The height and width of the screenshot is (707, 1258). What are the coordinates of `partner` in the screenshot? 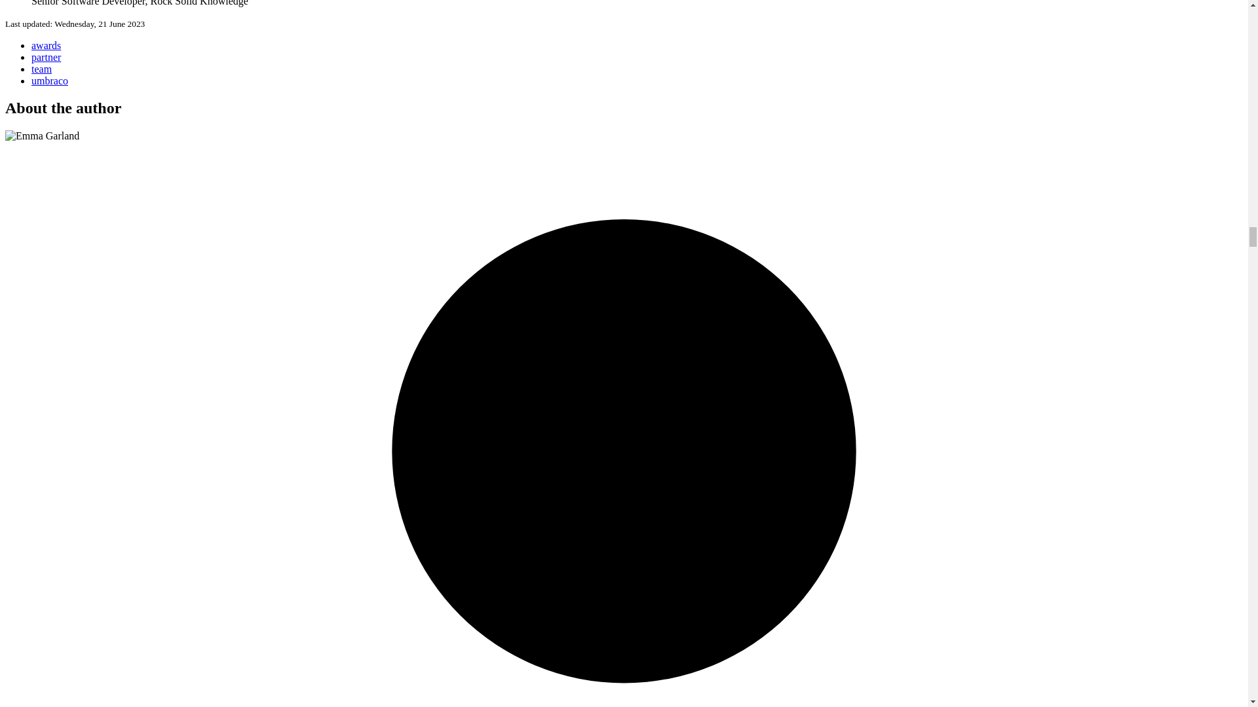 It's located at (46, 56).